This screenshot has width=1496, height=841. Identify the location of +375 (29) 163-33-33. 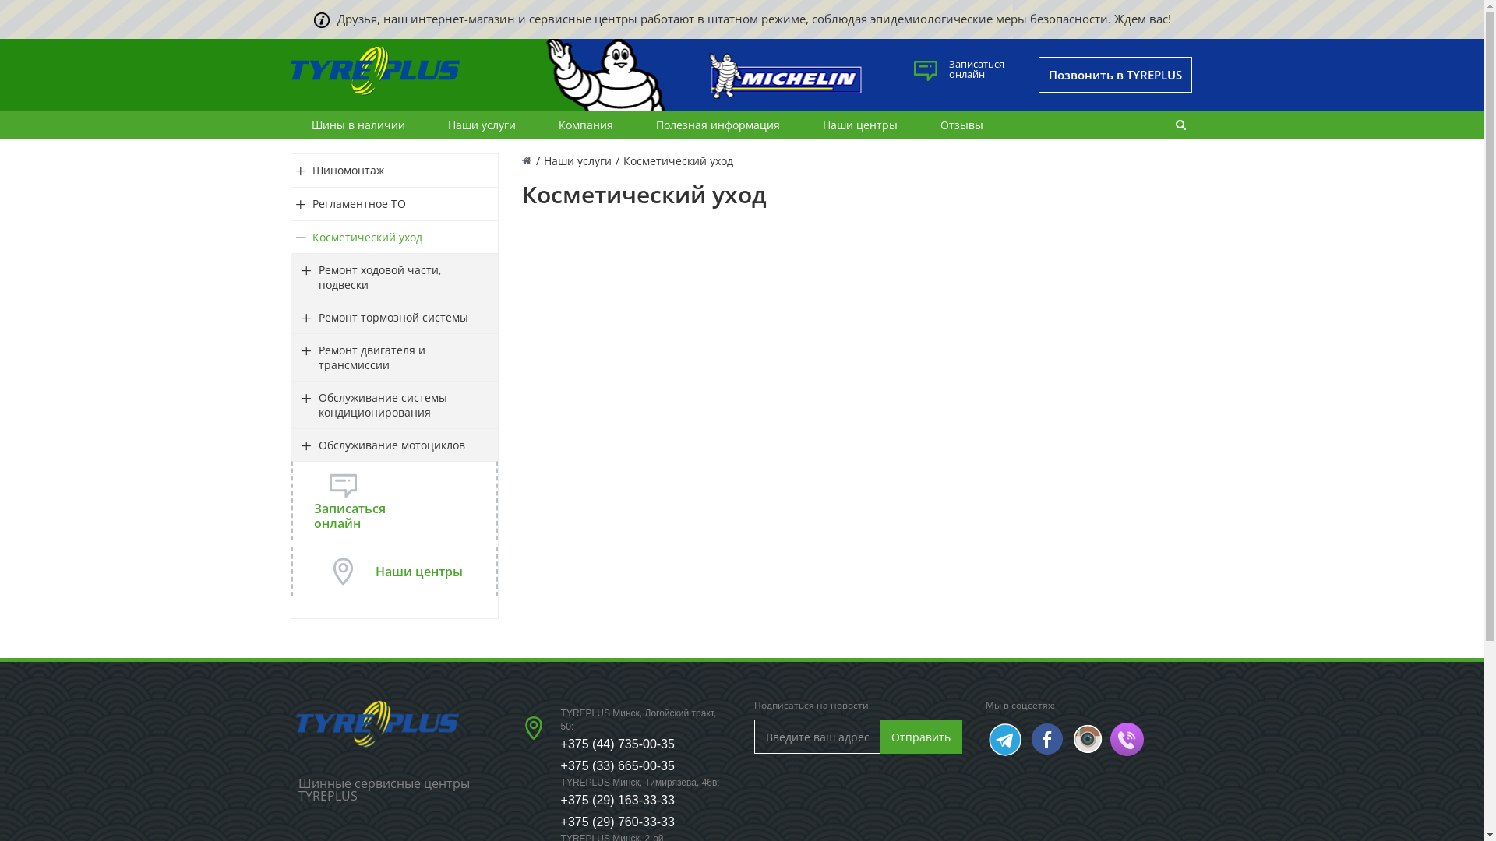
(618, 801).